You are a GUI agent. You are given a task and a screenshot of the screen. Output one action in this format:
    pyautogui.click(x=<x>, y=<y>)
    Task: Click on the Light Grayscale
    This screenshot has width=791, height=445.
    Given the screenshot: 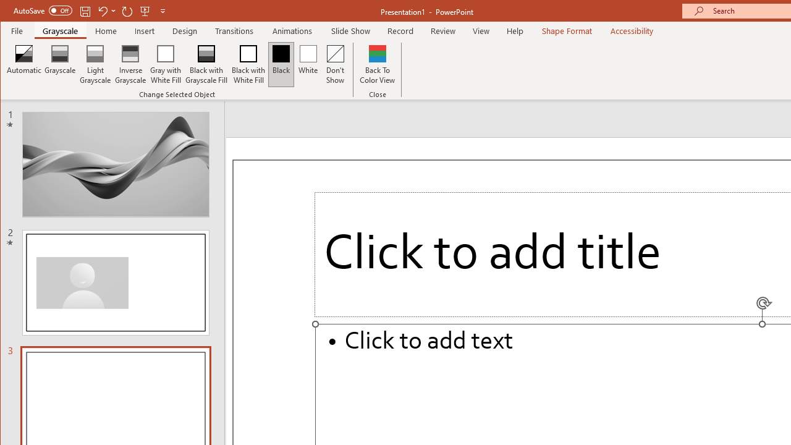 What is the action you would take?
    pyautogui.click(x=95, y=64)
    